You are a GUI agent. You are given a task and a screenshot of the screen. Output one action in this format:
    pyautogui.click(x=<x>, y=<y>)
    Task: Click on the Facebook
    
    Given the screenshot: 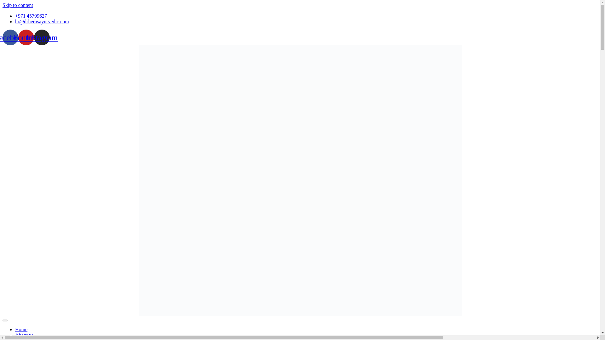 What is the action you would take?
    pyautogui.click(x=10, y=37)
    